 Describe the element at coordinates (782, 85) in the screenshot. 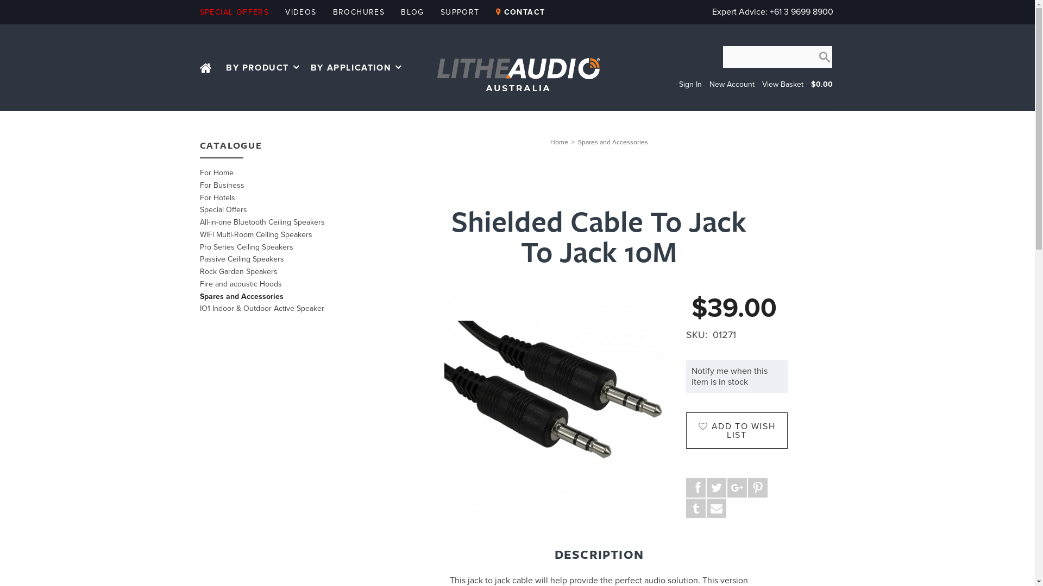

I see `View Basket` at that location.